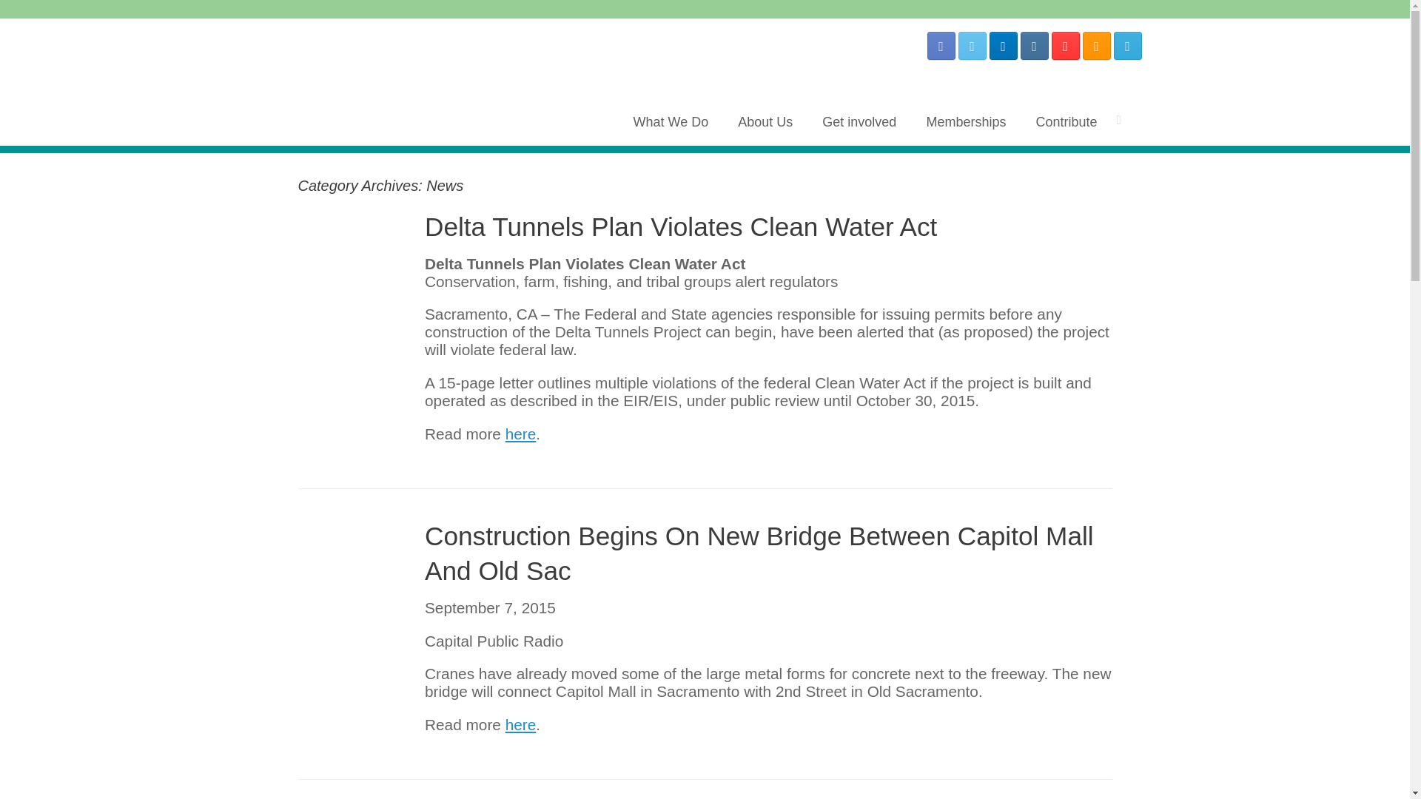  Describe the element at coordinates (671, 121) in the screenshot. I see `What We Do` at that location.